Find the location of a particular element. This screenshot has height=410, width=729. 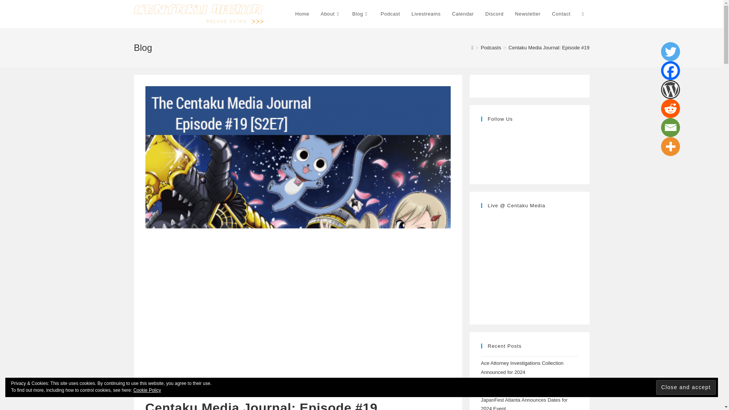

Calendar is located at coordinates (463, 14).